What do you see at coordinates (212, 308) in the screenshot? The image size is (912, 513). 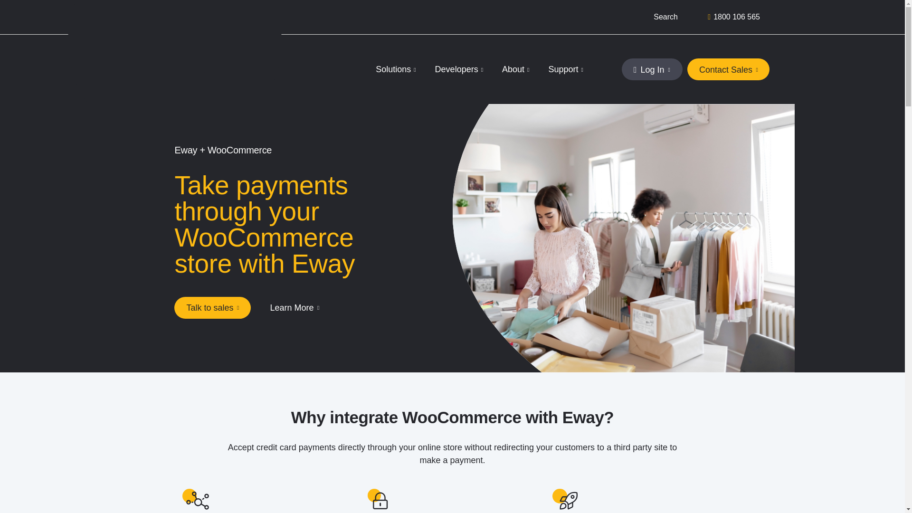 I see `Talk to sales` at bounding box center [212, 308].